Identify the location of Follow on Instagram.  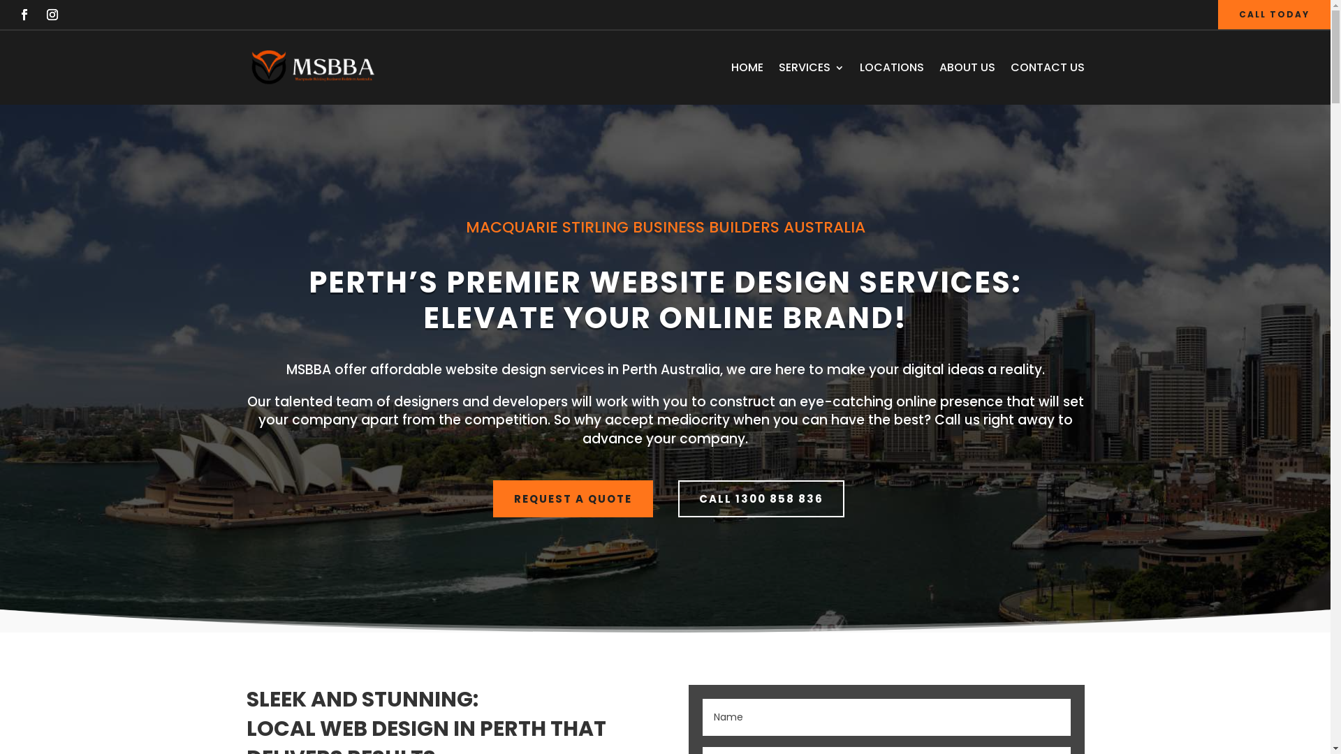
(52, 15).